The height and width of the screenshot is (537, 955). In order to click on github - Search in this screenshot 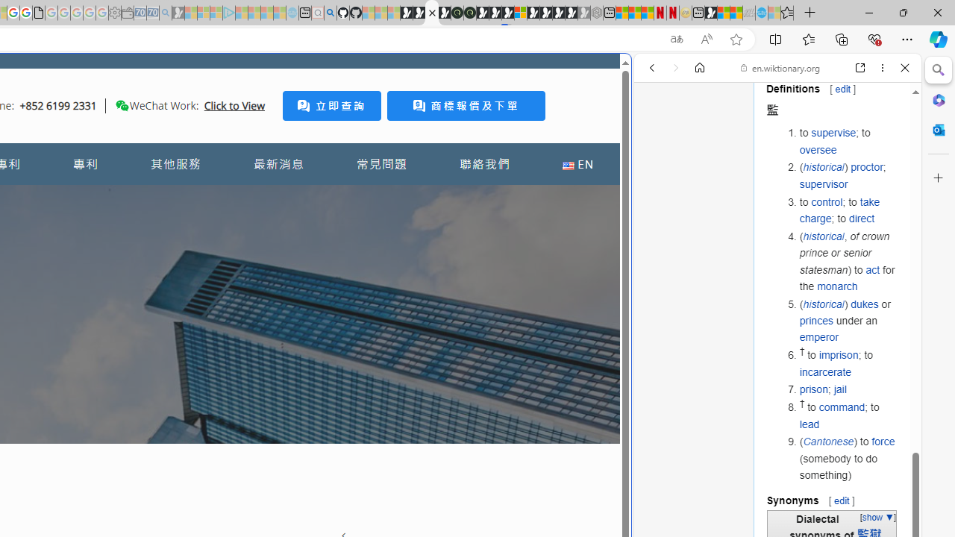, I will do `click(330, 13)`.